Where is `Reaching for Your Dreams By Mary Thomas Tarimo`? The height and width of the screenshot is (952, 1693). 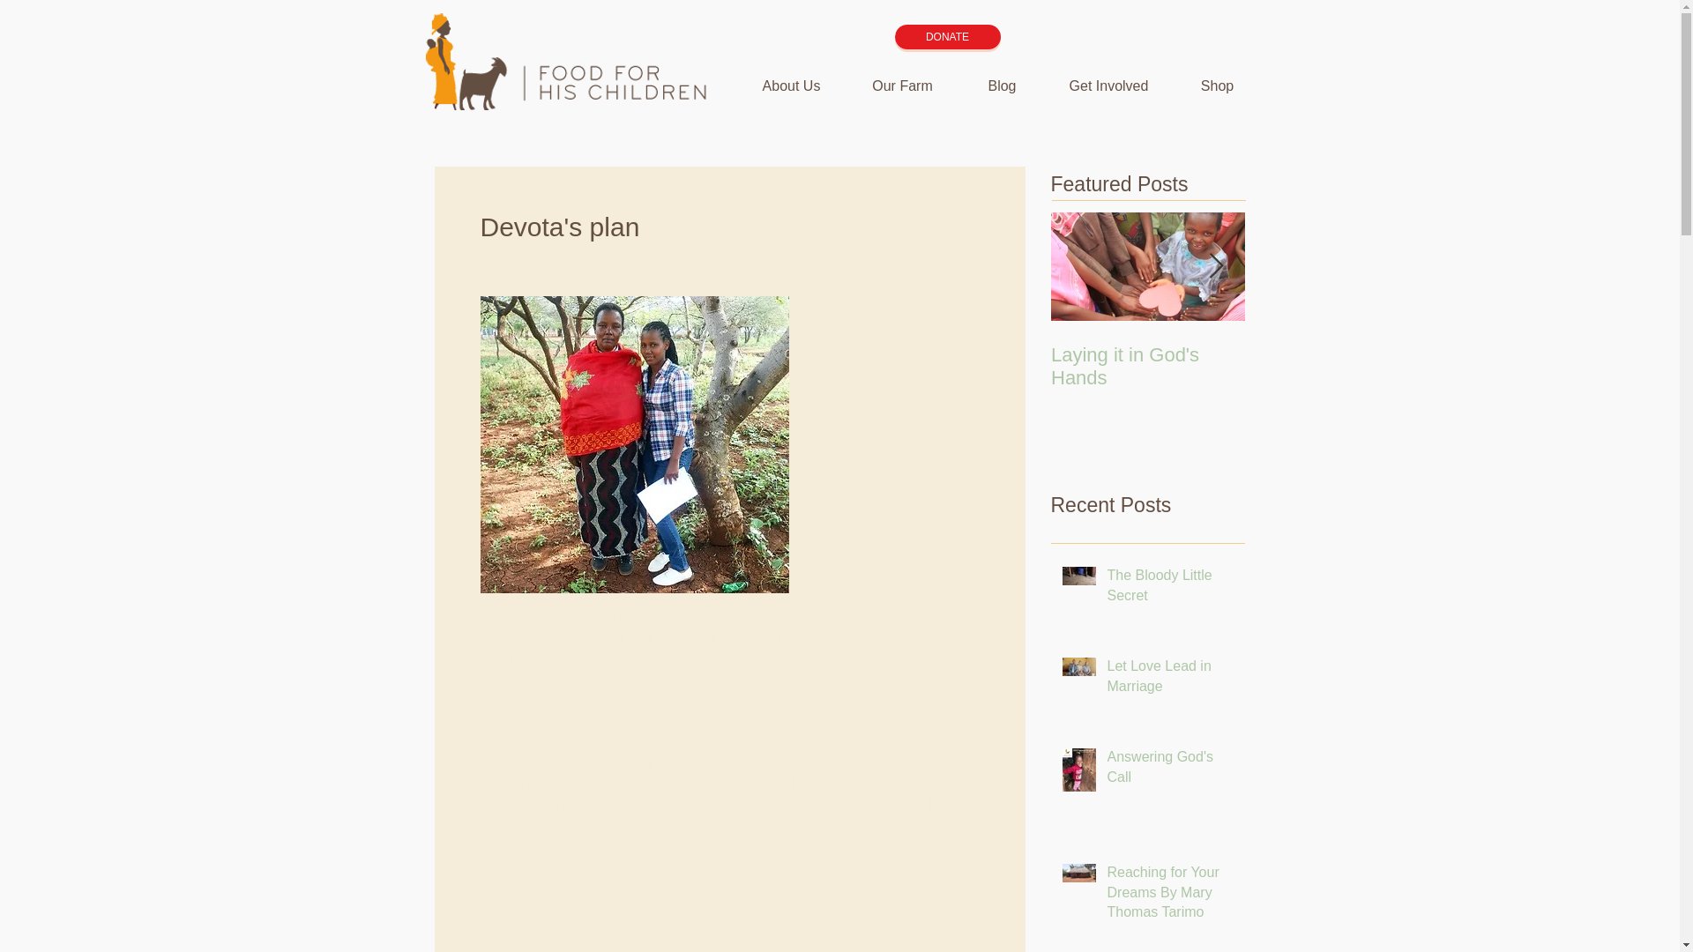 Reaching for Your Dreams By Mary Thomas Tarimo is located at coordinates (1170, 896).